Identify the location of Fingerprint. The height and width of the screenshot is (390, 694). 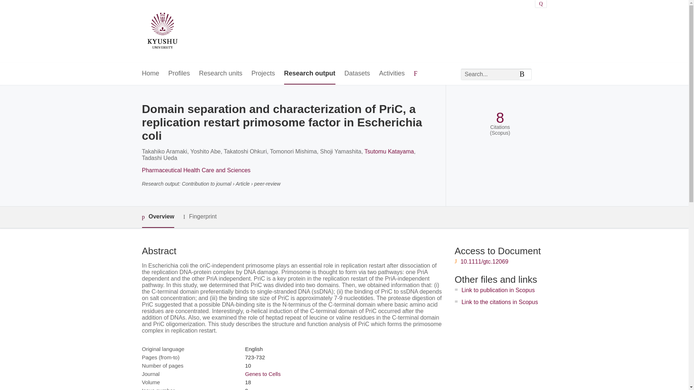
(200, 217).